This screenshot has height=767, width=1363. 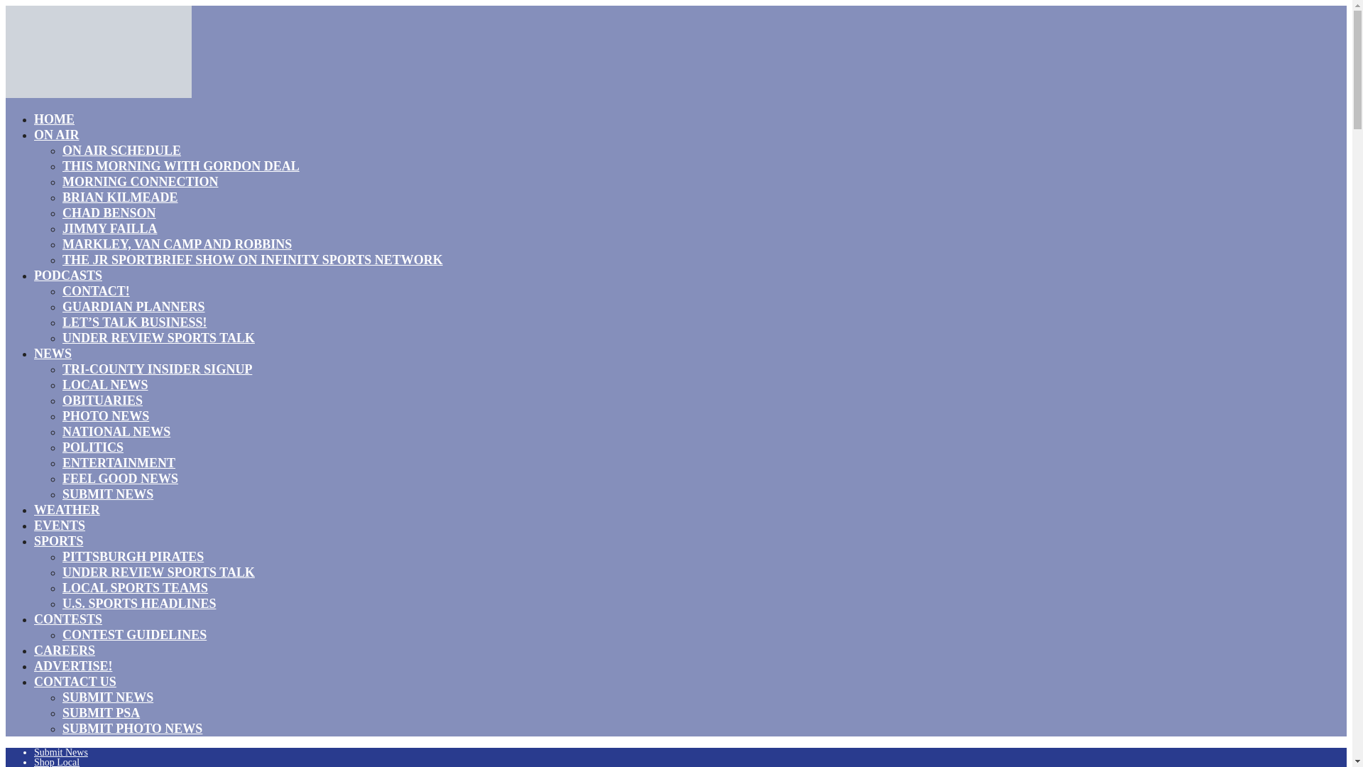 I want to click on PITTSBURGH PIRATES, so click(x=133, y=557).